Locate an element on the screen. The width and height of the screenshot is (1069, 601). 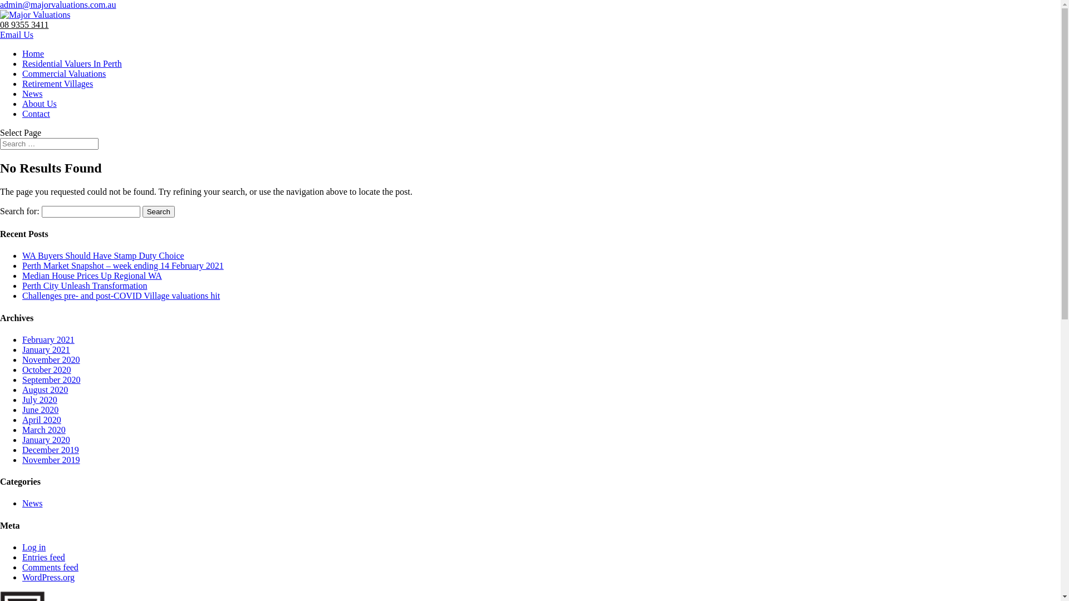
News is located at coordinates (32, 503).